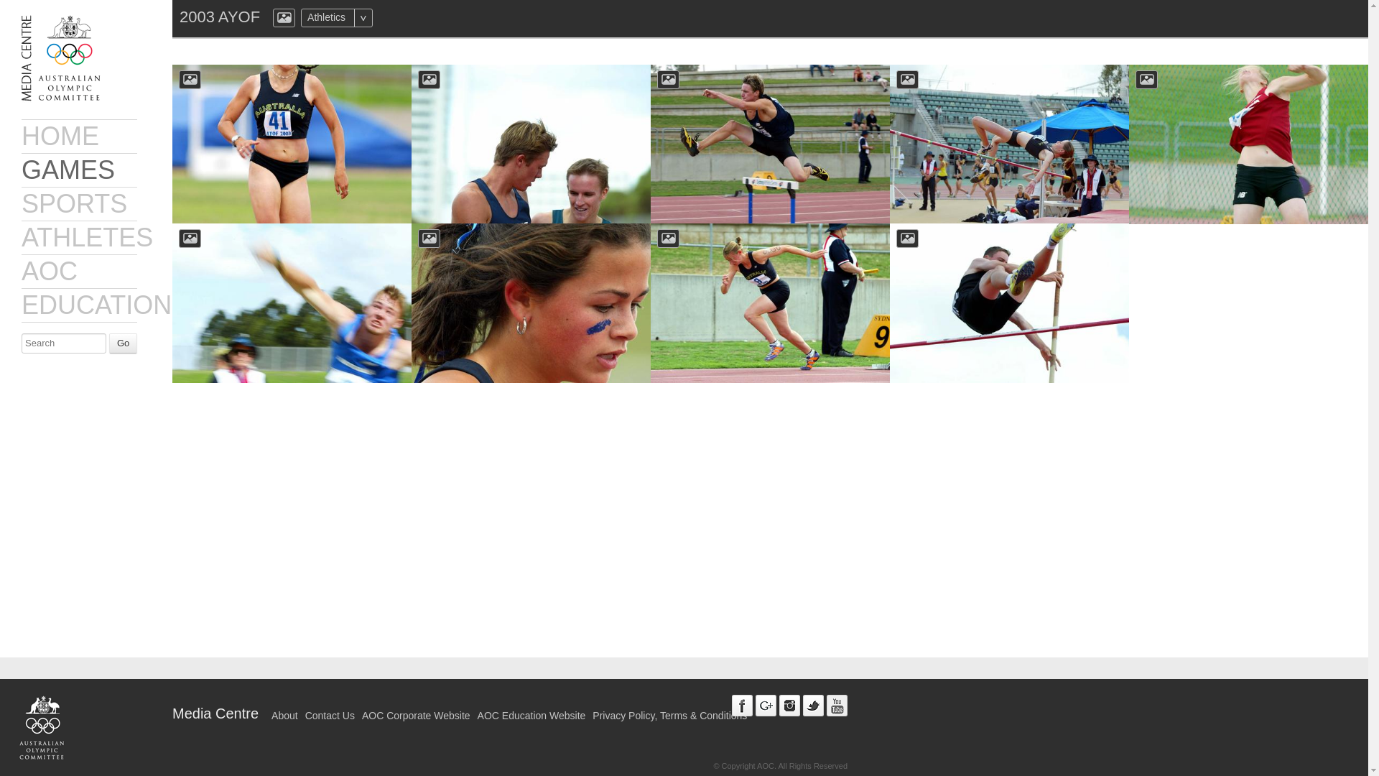  What do you see at coordinates (391, 17) in the screenshot?
I see `All` at bounding box center [391, 17].